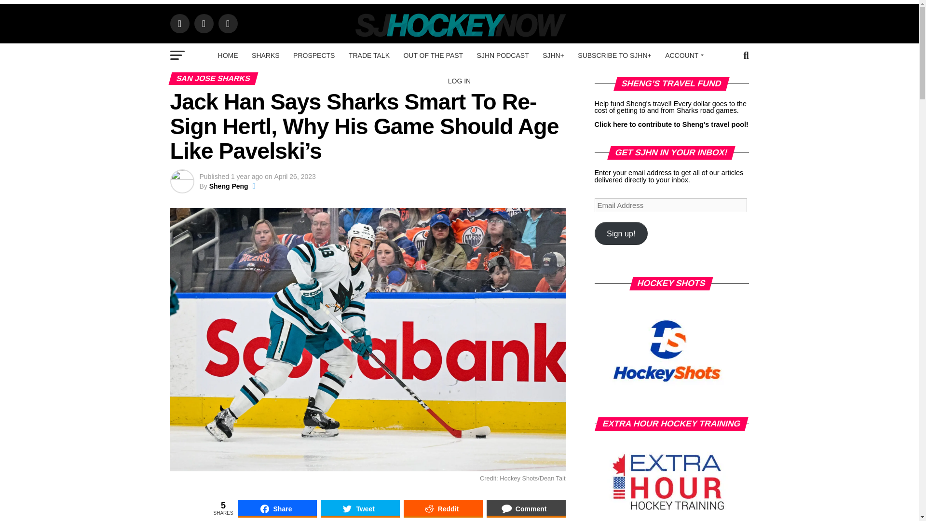 This screenshot has height=521, width=926. I want to click on TRADE TALK, so click(368, 55).